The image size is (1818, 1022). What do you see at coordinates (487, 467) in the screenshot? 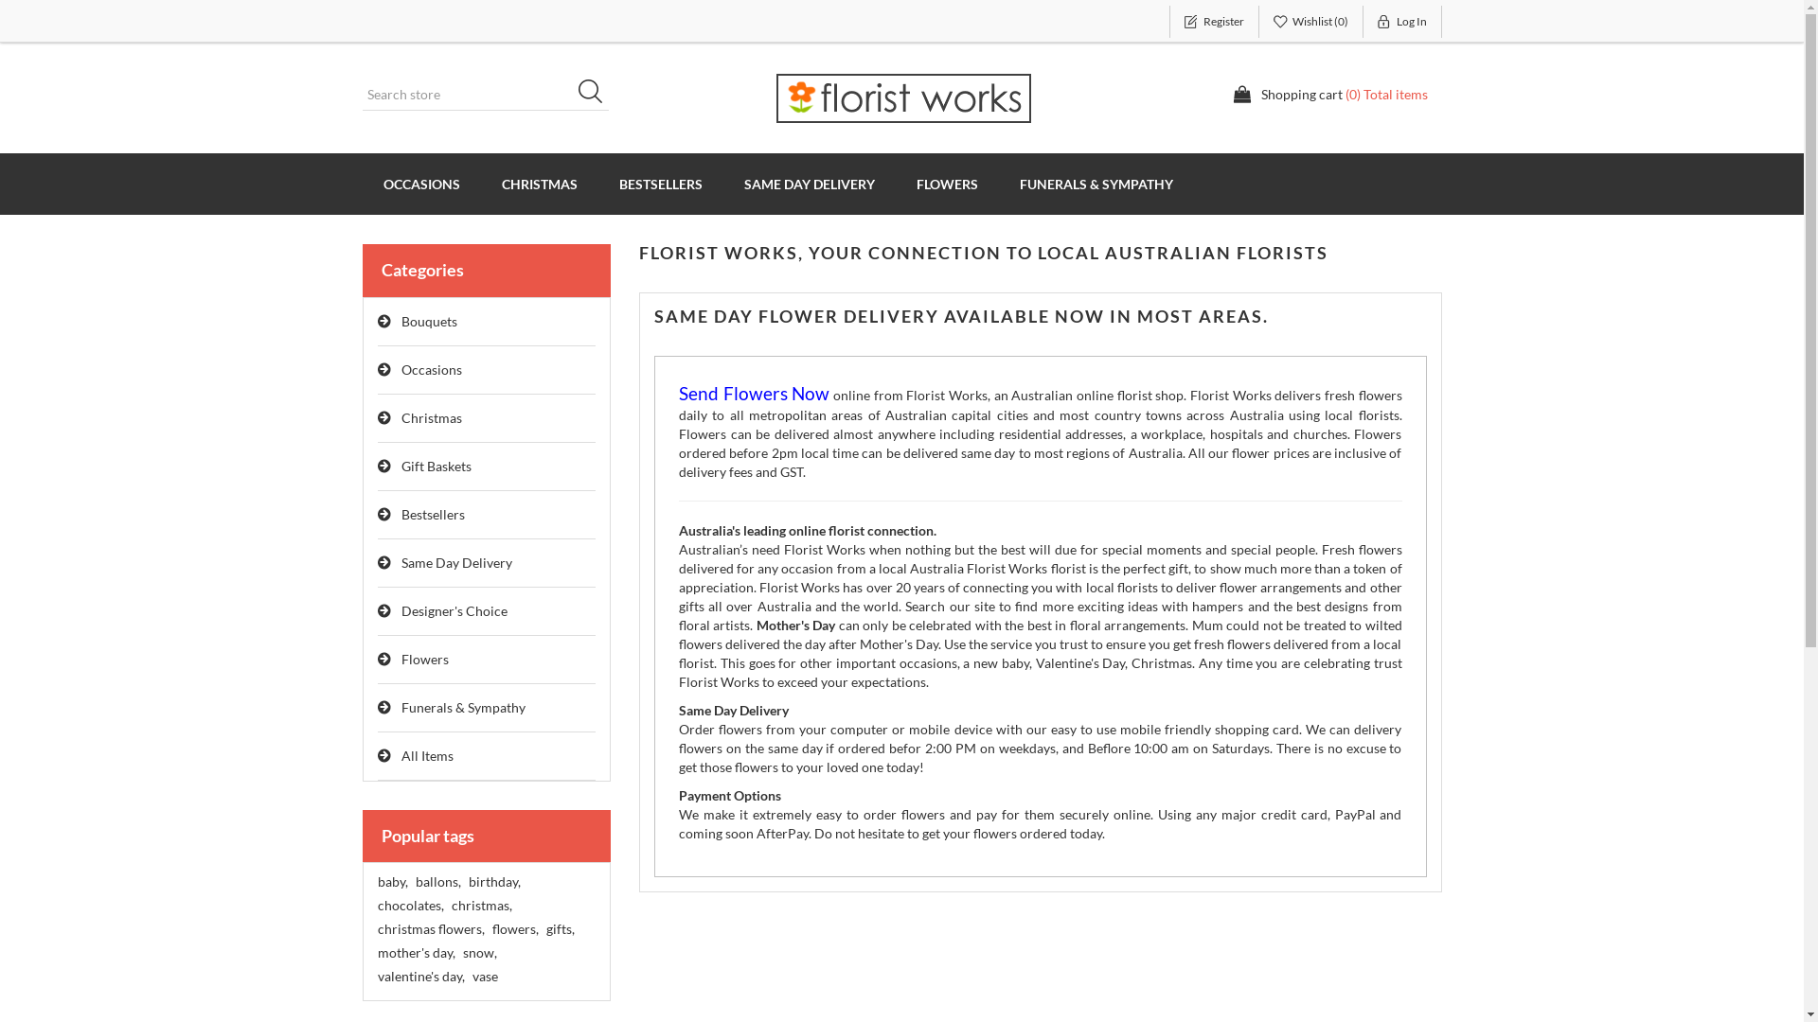
I see `Gift Baskets` at bounding box center [487, 467].